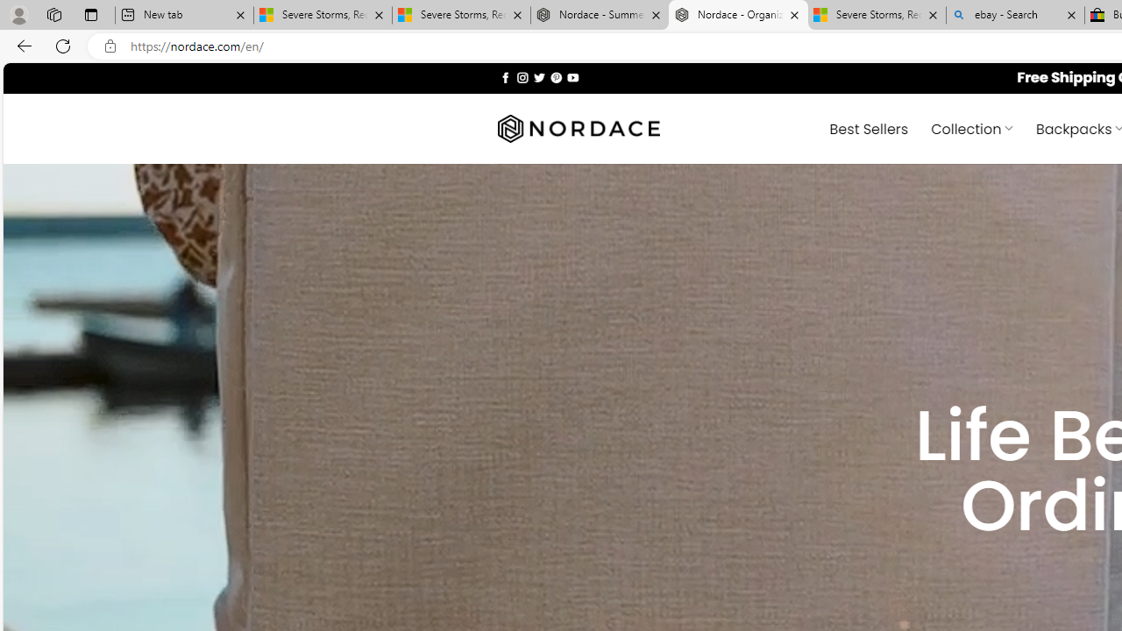  I want to click on Follow on YouTube, so click(572, 77).